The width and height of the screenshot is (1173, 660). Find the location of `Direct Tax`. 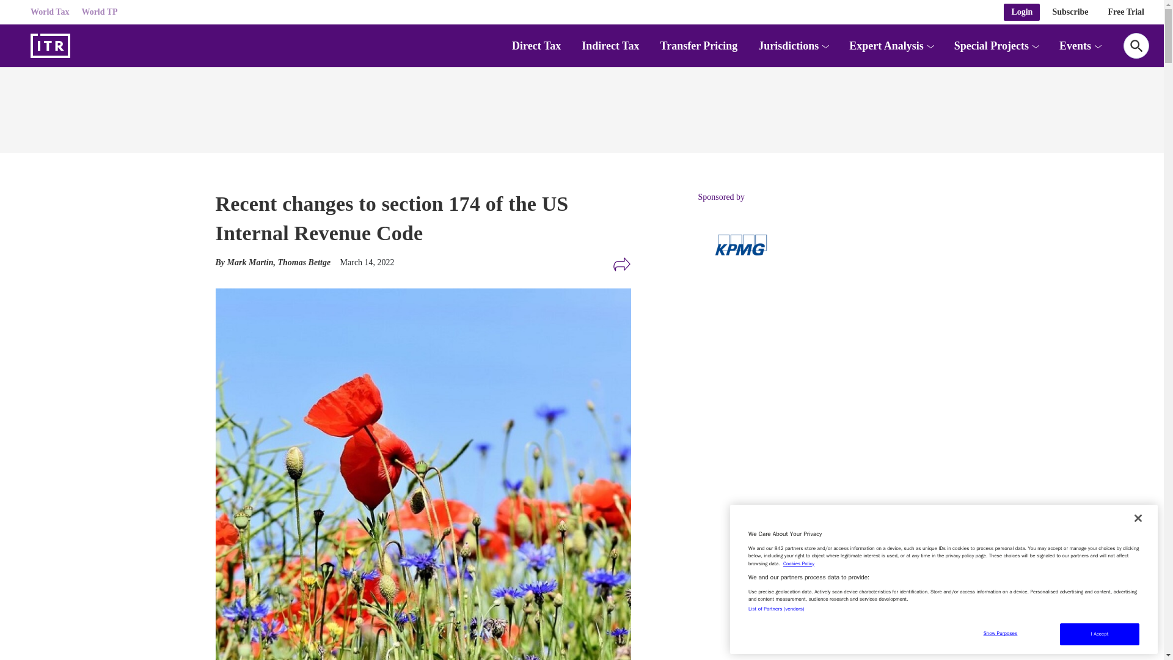

Direct Tax is located at coordinates (536, 45).